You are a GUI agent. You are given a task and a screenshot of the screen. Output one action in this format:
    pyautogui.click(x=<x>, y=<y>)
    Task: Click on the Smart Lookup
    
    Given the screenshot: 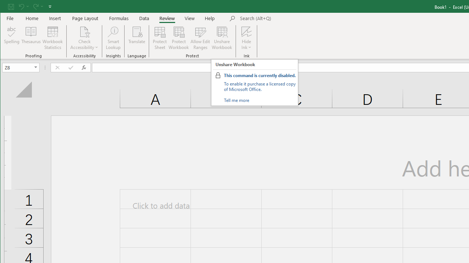 What is the action you would take?
    pyautogui.click(x=113, y=38)
    